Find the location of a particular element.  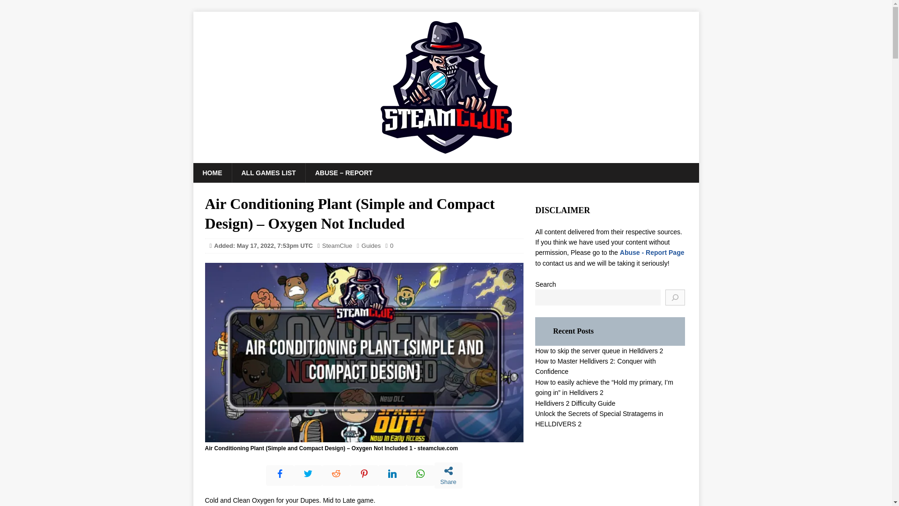

Share on Pinterest is located at coordinates (364, 475).